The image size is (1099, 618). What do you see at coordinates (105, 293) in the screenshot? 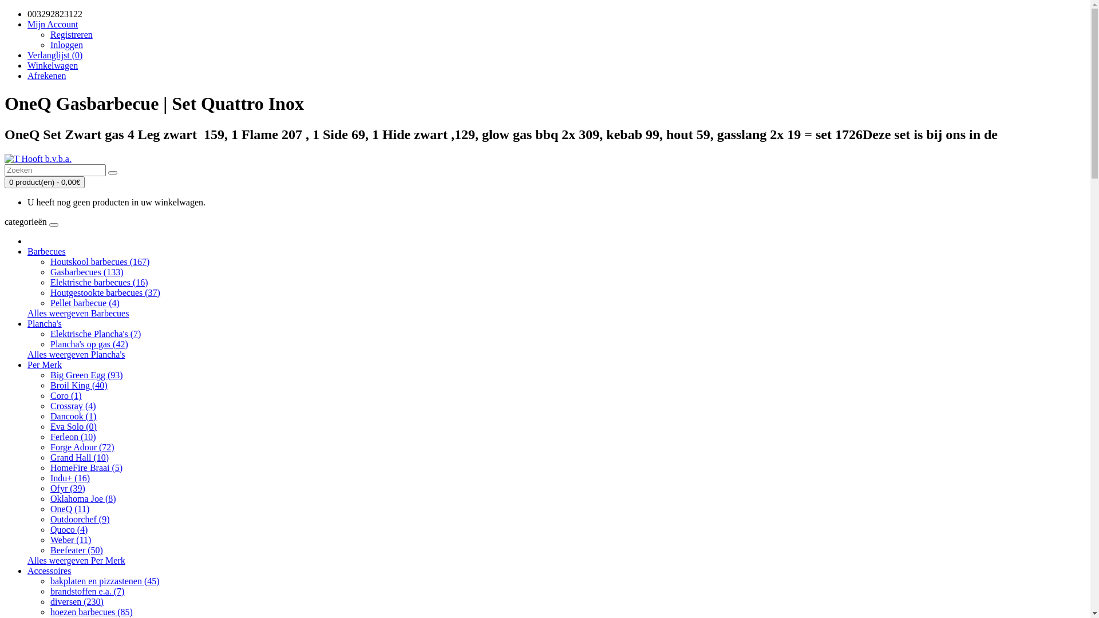
I see `Houtgestookte barbecues (37)` at bounding box center [105, 293].